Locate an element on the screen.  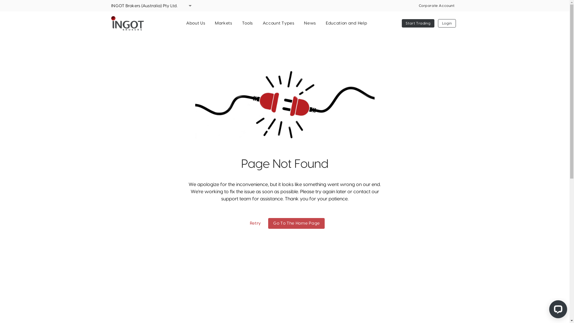
About Us is located at coordinates (196, 23).